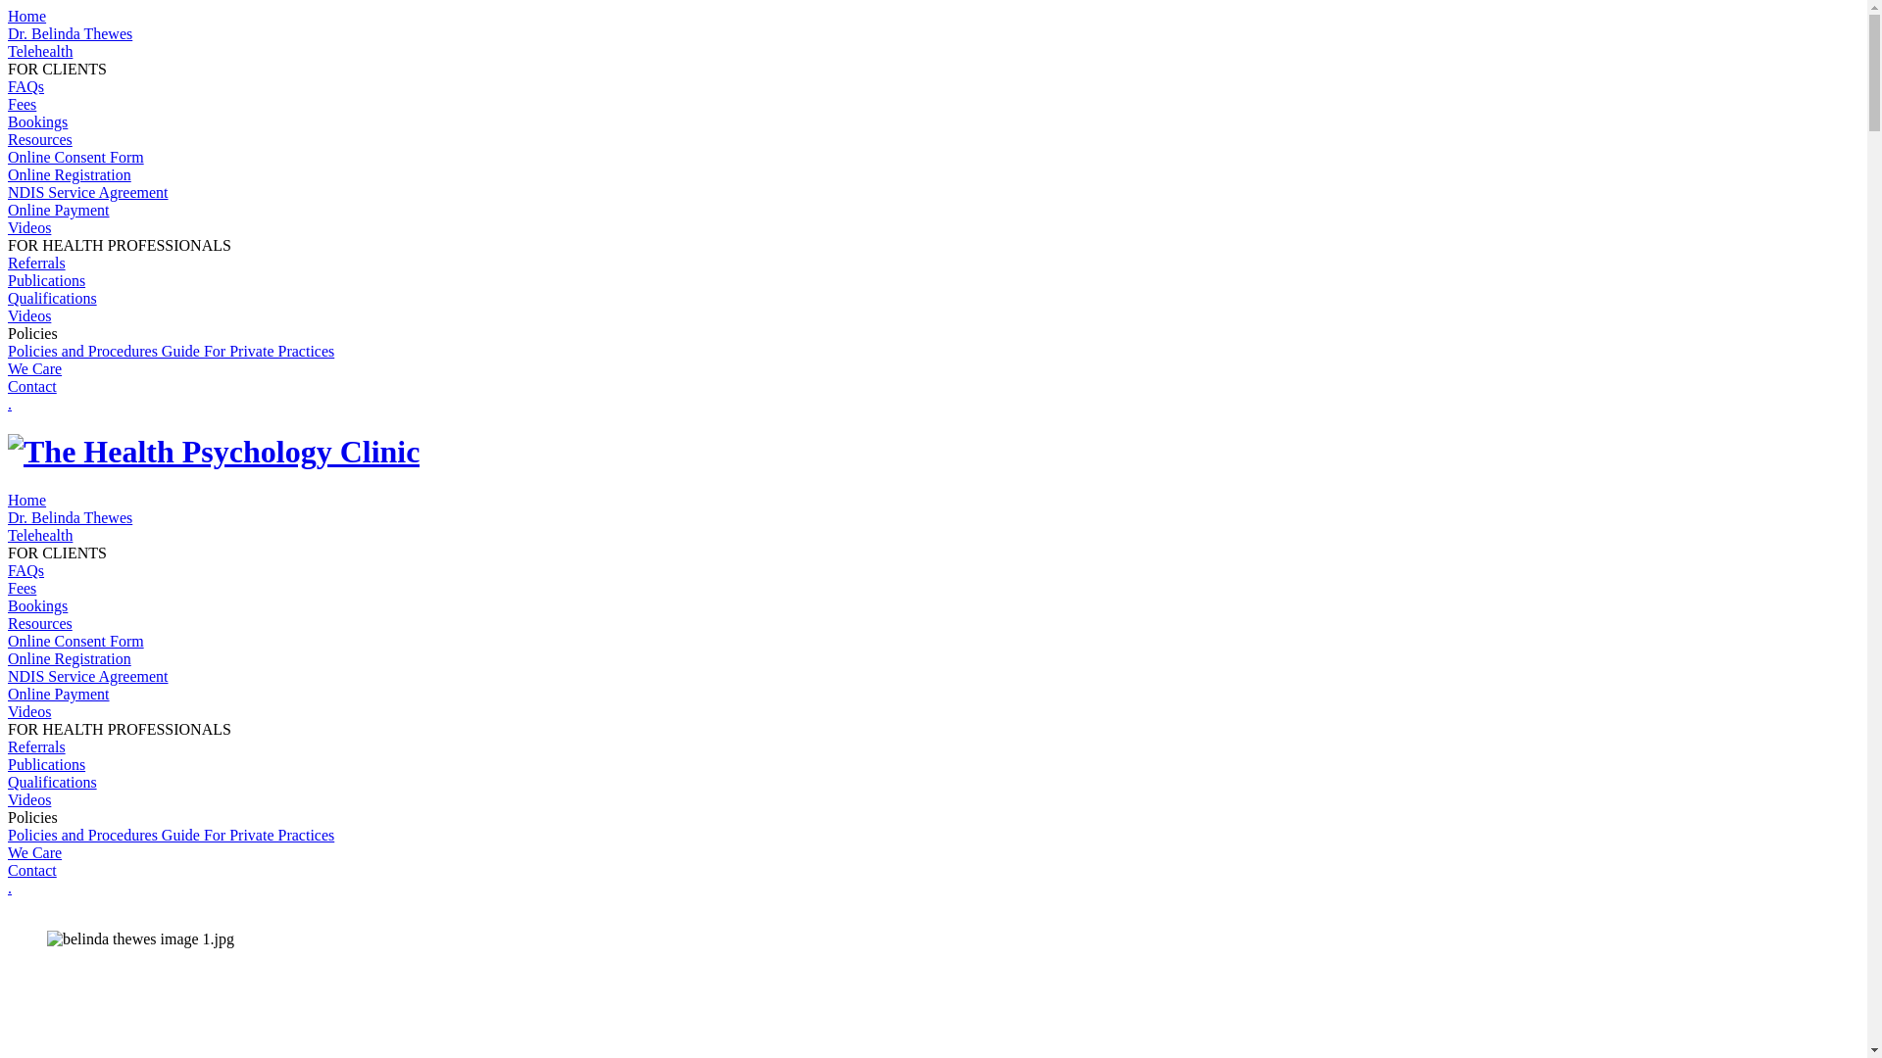 The width and height of the screenshot is (1882, 1058). I want to click on Qualifications, so click(53, 782).